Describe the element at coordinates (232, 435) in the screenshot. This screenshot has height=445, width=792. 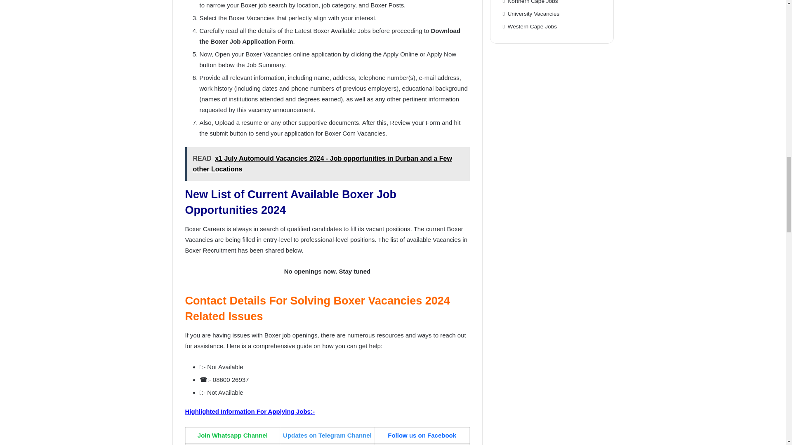
I see `Join Whatsapp Channel` at that location.